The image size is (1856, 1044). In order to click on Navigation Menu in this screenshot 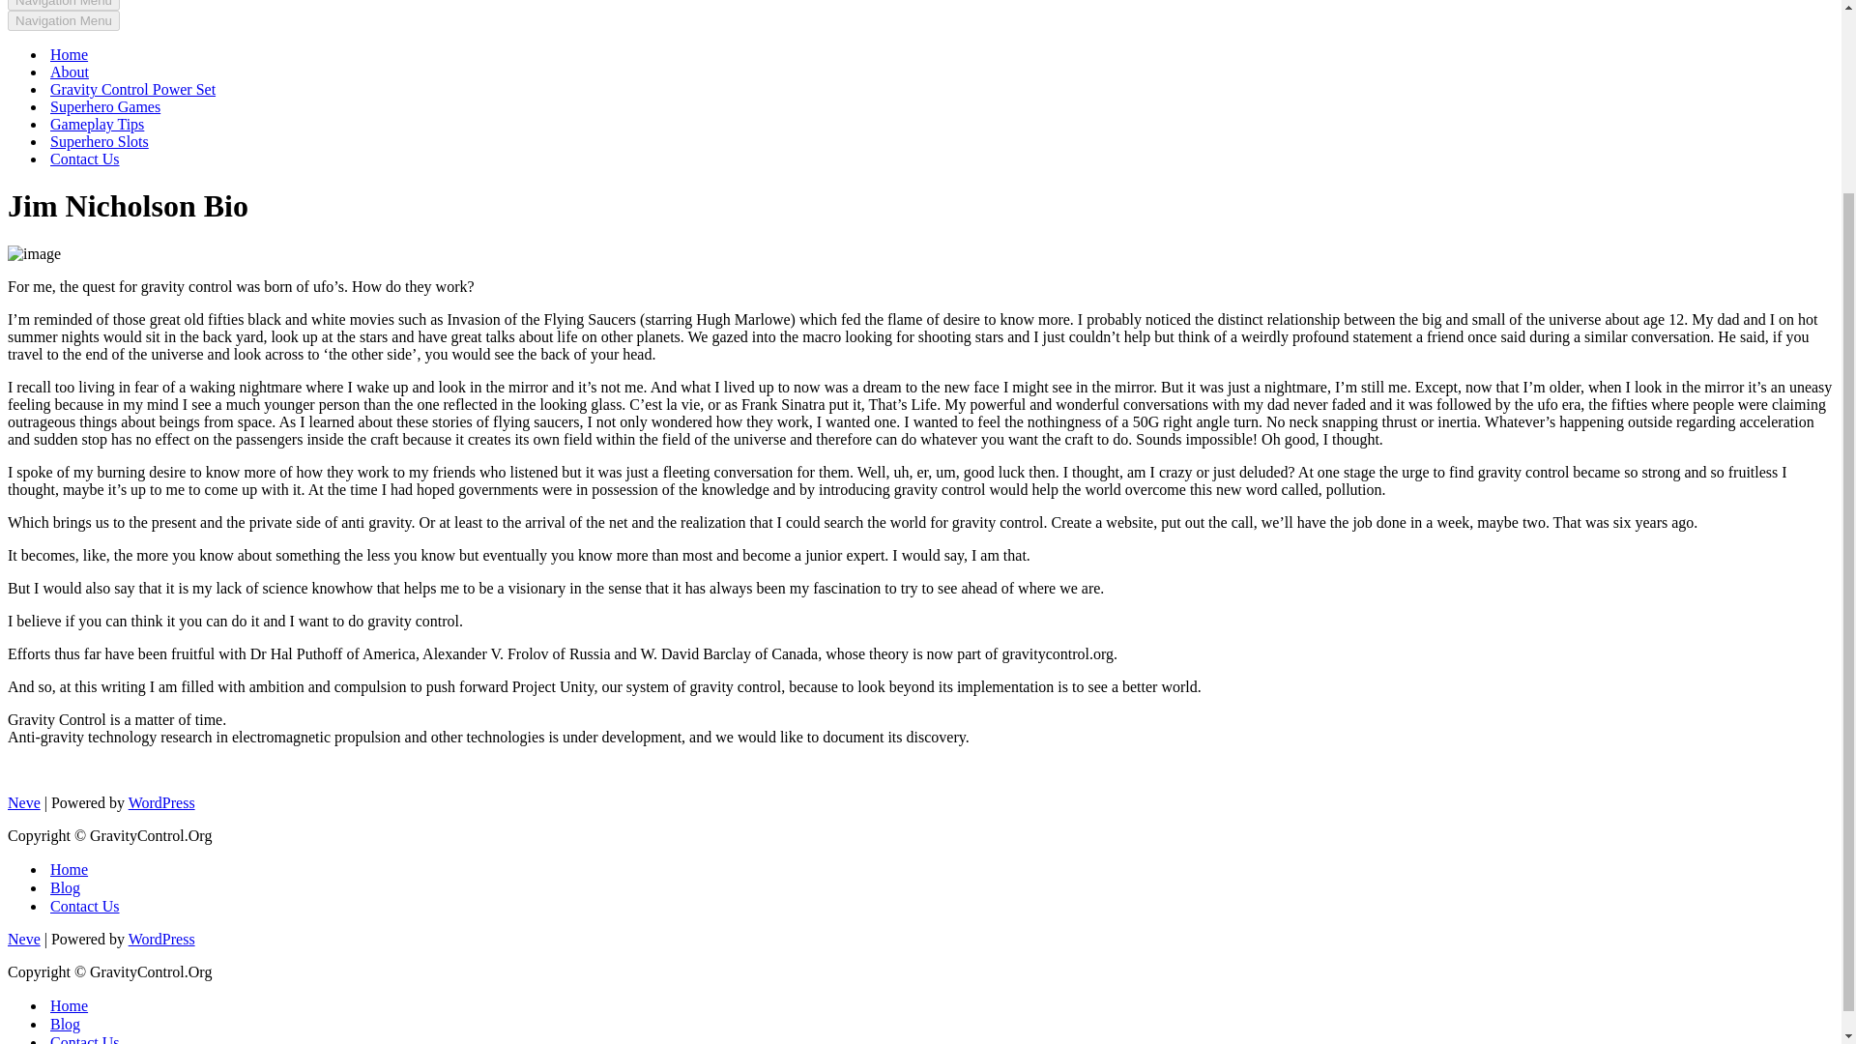, I will do `click(64, 20)`.